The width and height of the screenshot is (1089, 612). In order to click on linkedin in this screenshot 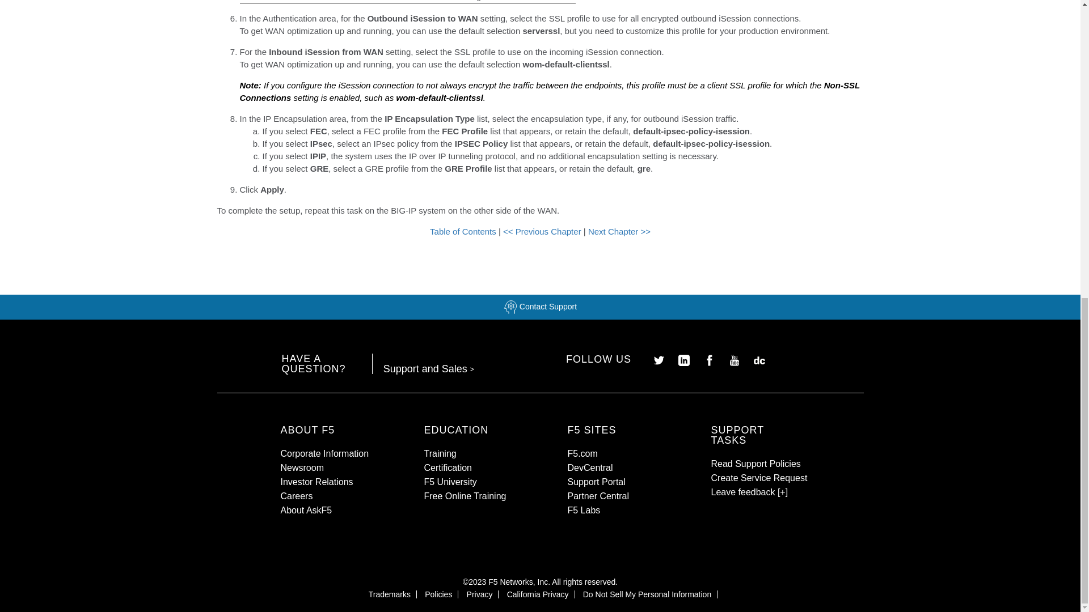, I will do `click(679, 359)`.